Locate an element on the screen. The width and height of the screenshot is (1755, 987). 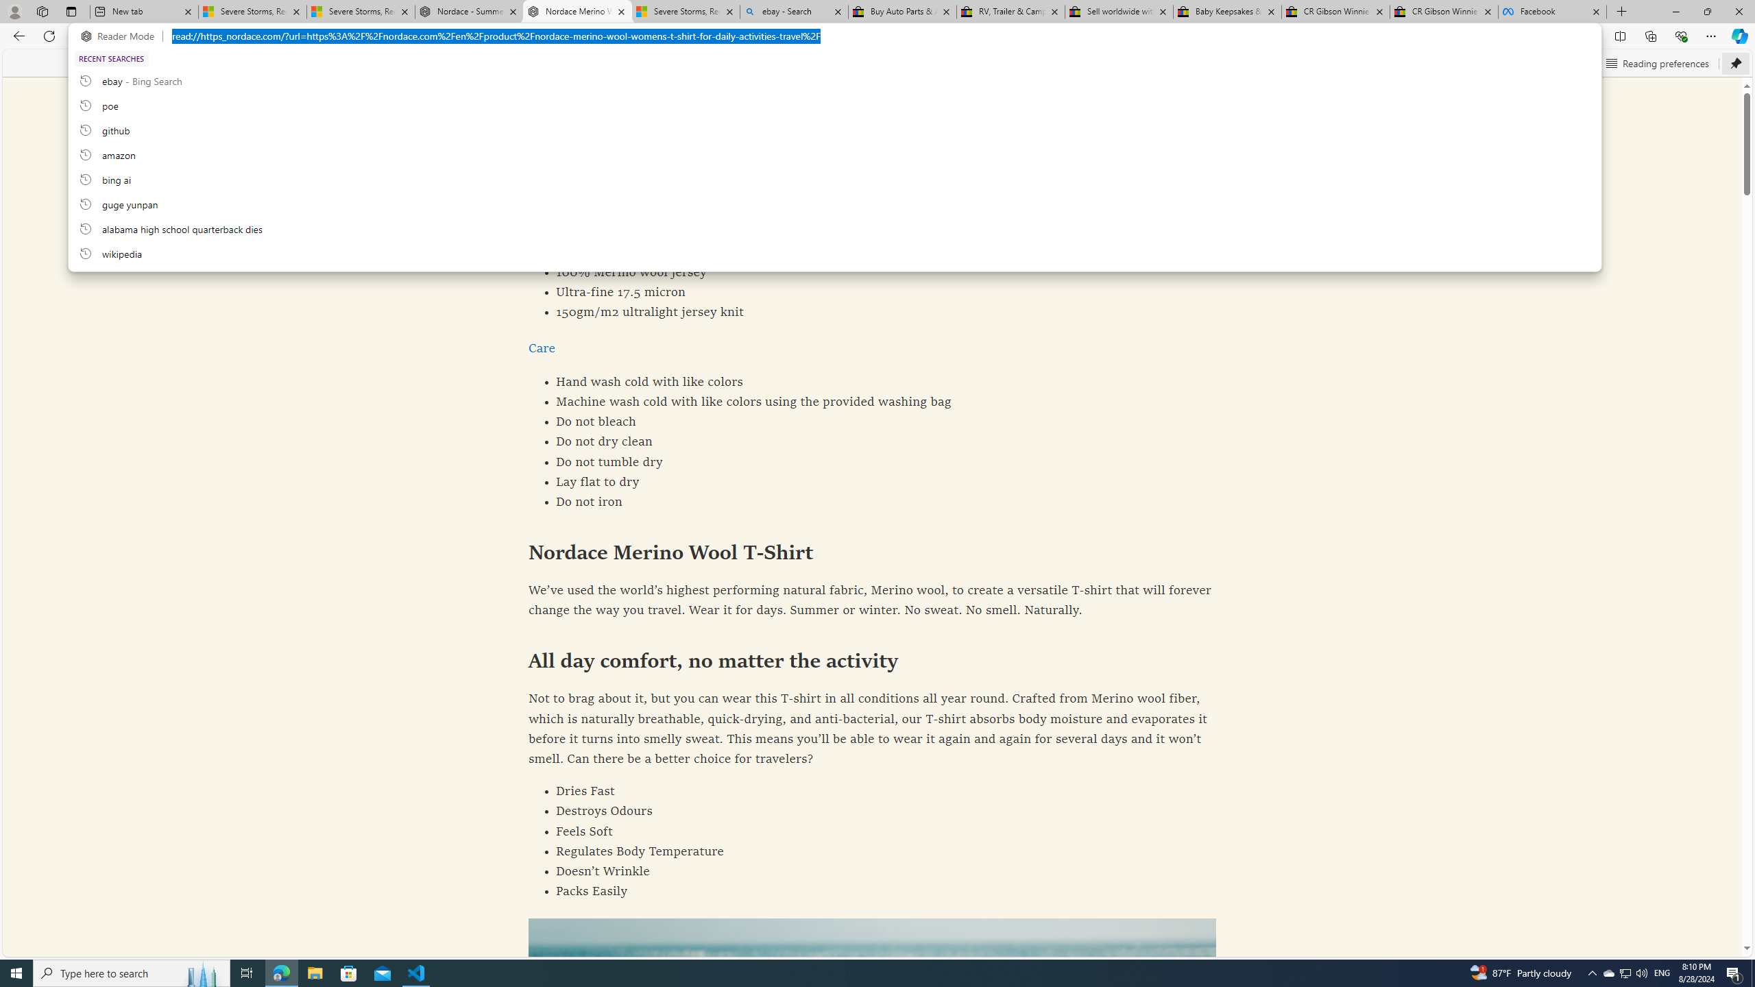
Reader Mode is located at coordinates (121, 36).